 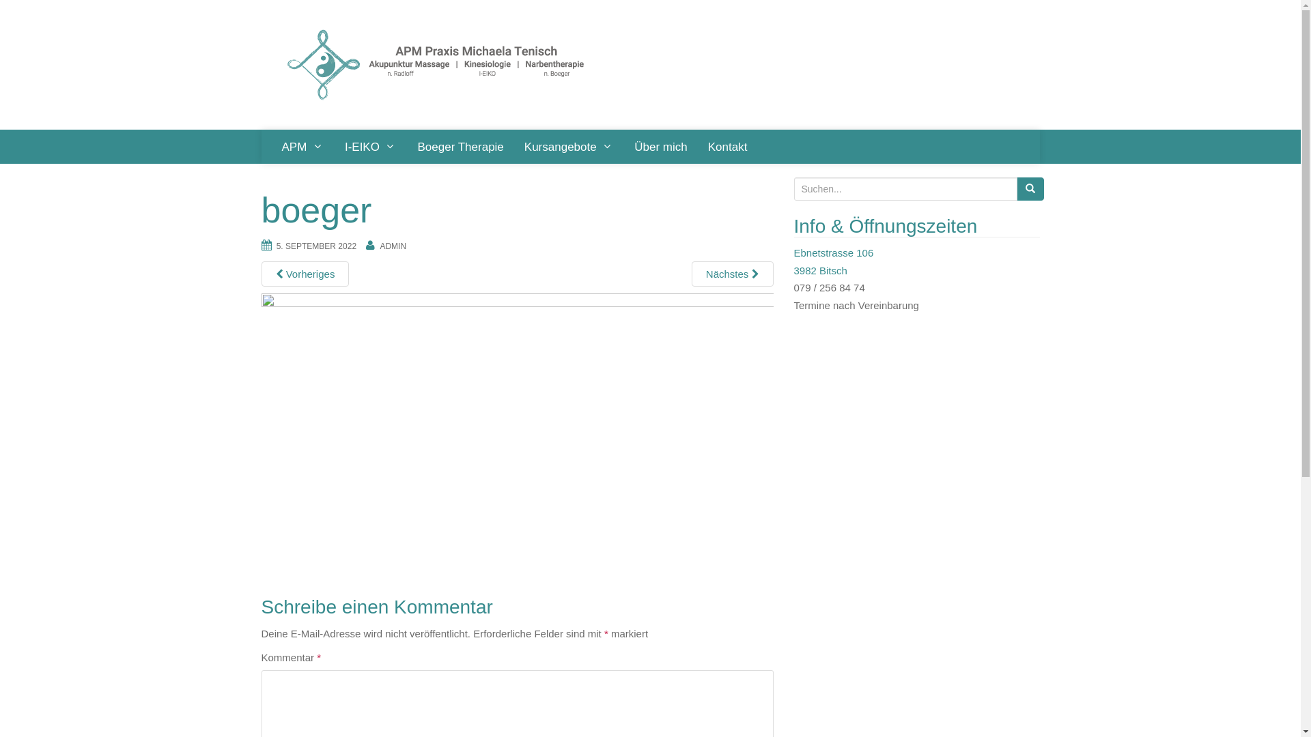 What do you see at coordinates (569, 147) in the screenshot?
I see `Kursangebote` at bounding box center [569, 147].